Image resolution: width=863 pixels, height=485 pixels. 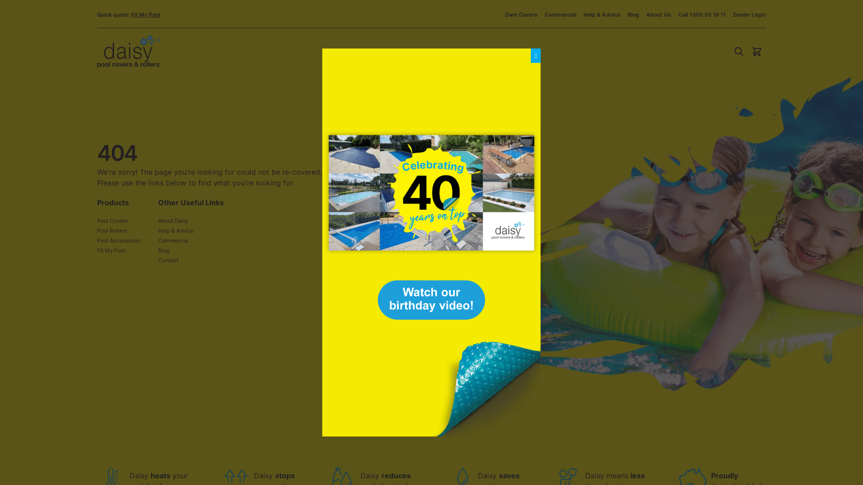 I want to click on Pool Covers, so click(x=378, y=52).